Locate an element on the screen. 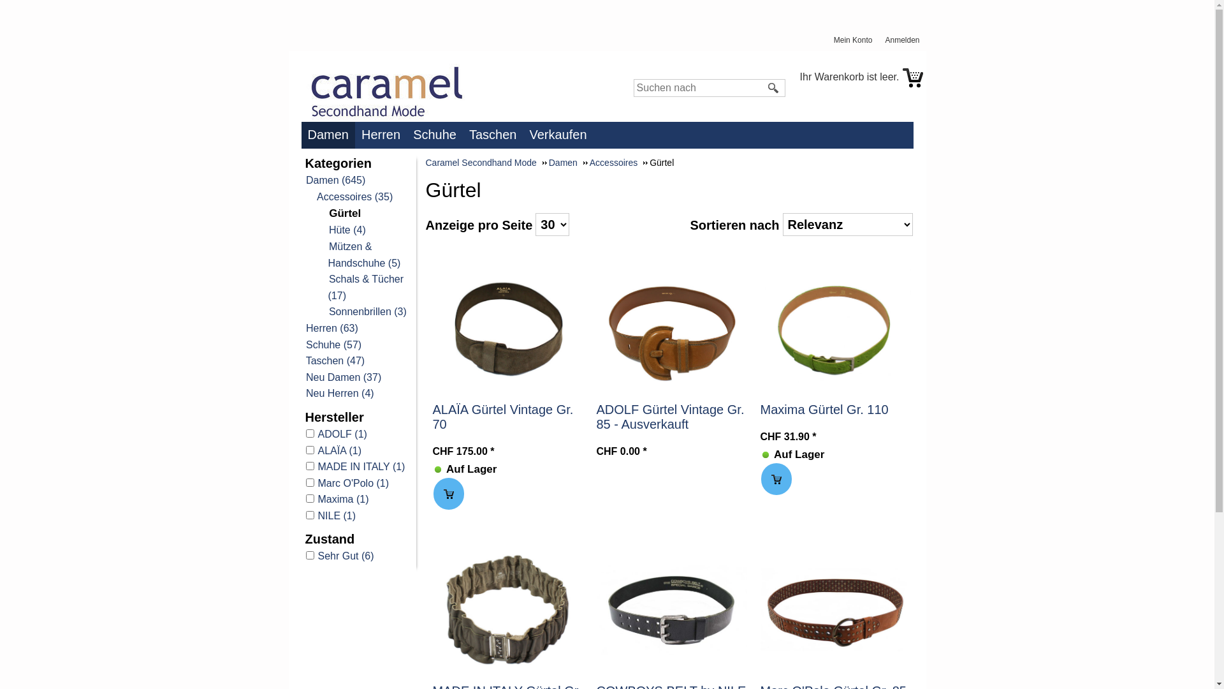 This screenshot has width=1224, height=689. Zum Produkt is located at coordinates (835, 610).